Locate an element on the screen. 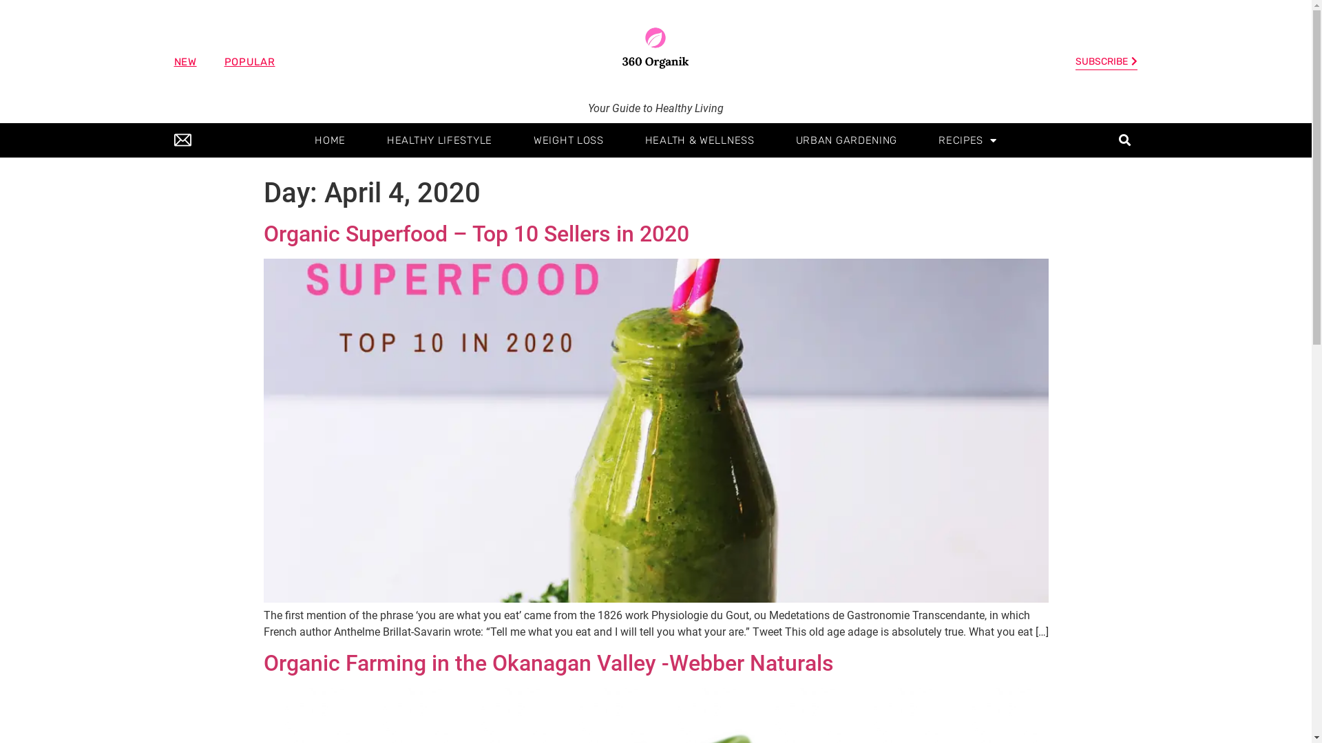 The width and height of the screenshot is (1322, 743). HEALTH & WELLNESS is located at coordinates (700, 140).